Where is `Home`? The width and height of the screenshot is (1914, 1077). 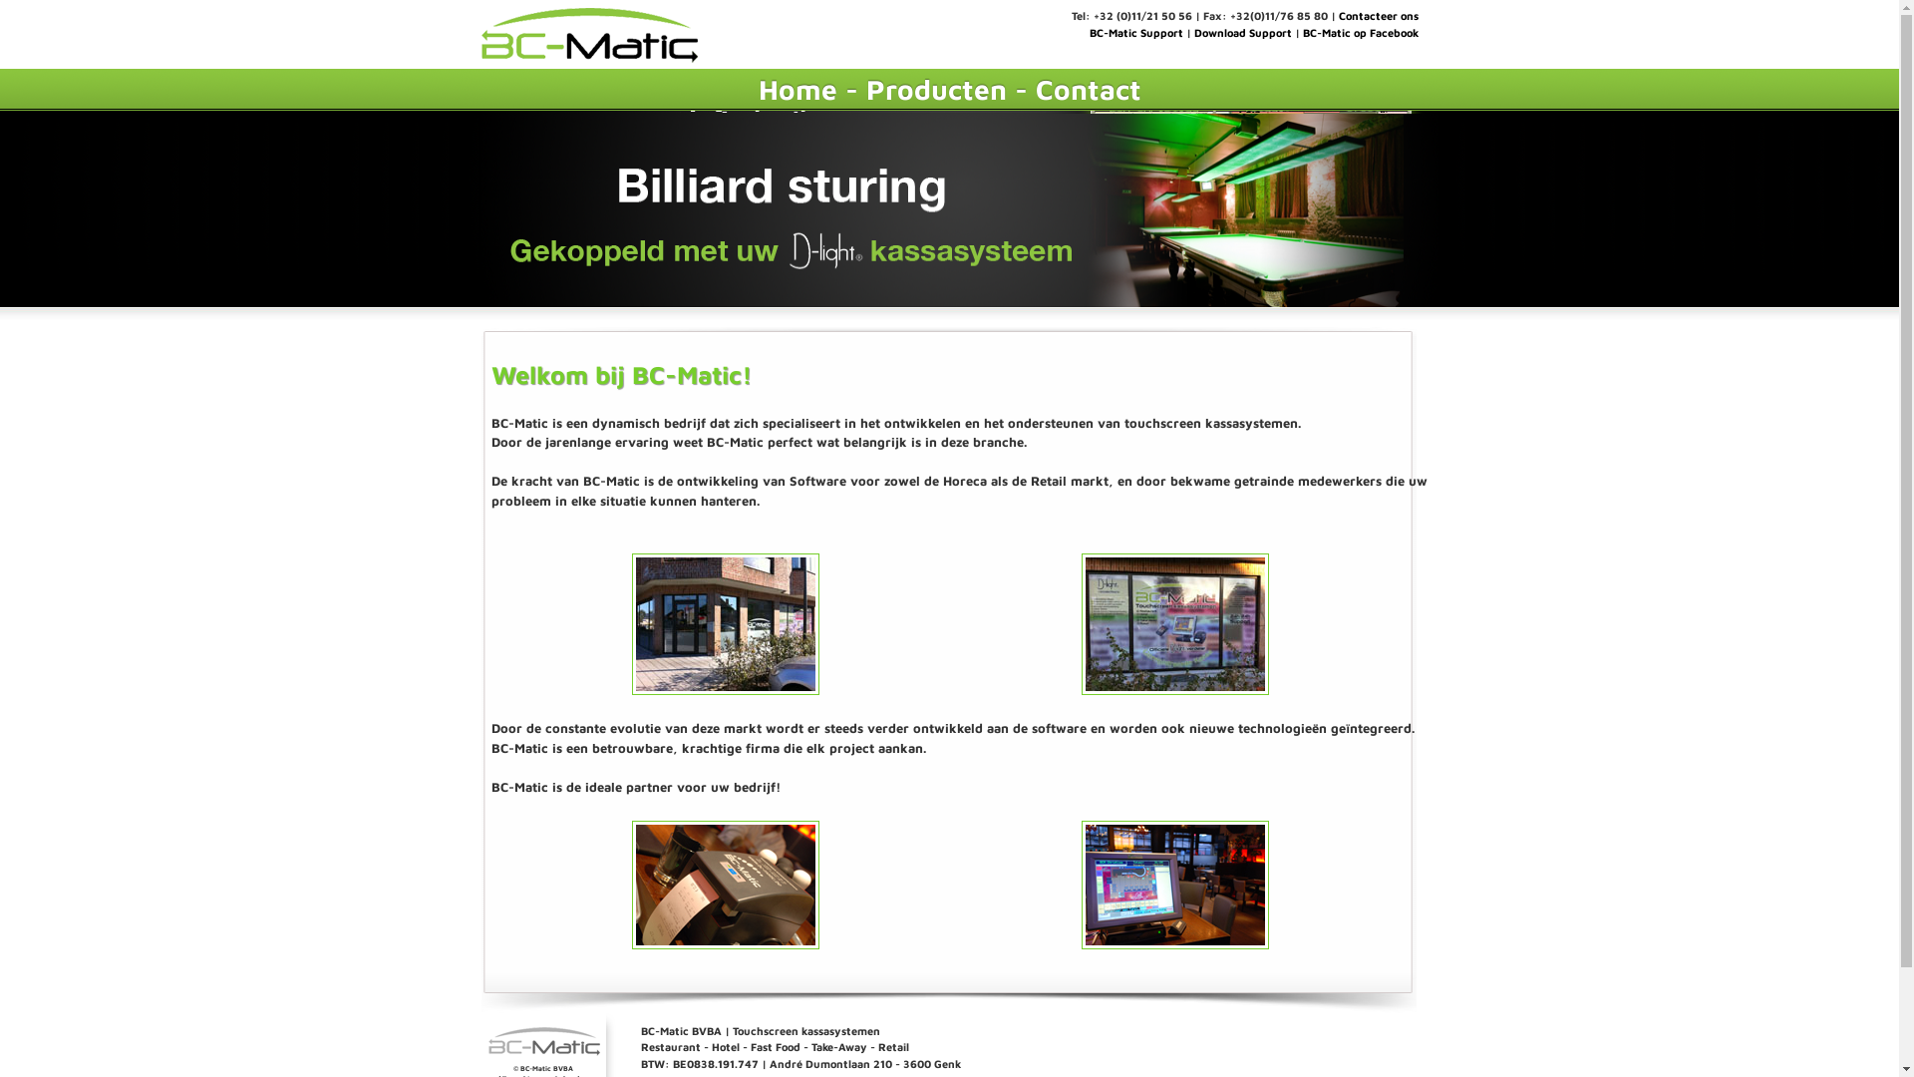
Home is located at coordinates (797, 90).